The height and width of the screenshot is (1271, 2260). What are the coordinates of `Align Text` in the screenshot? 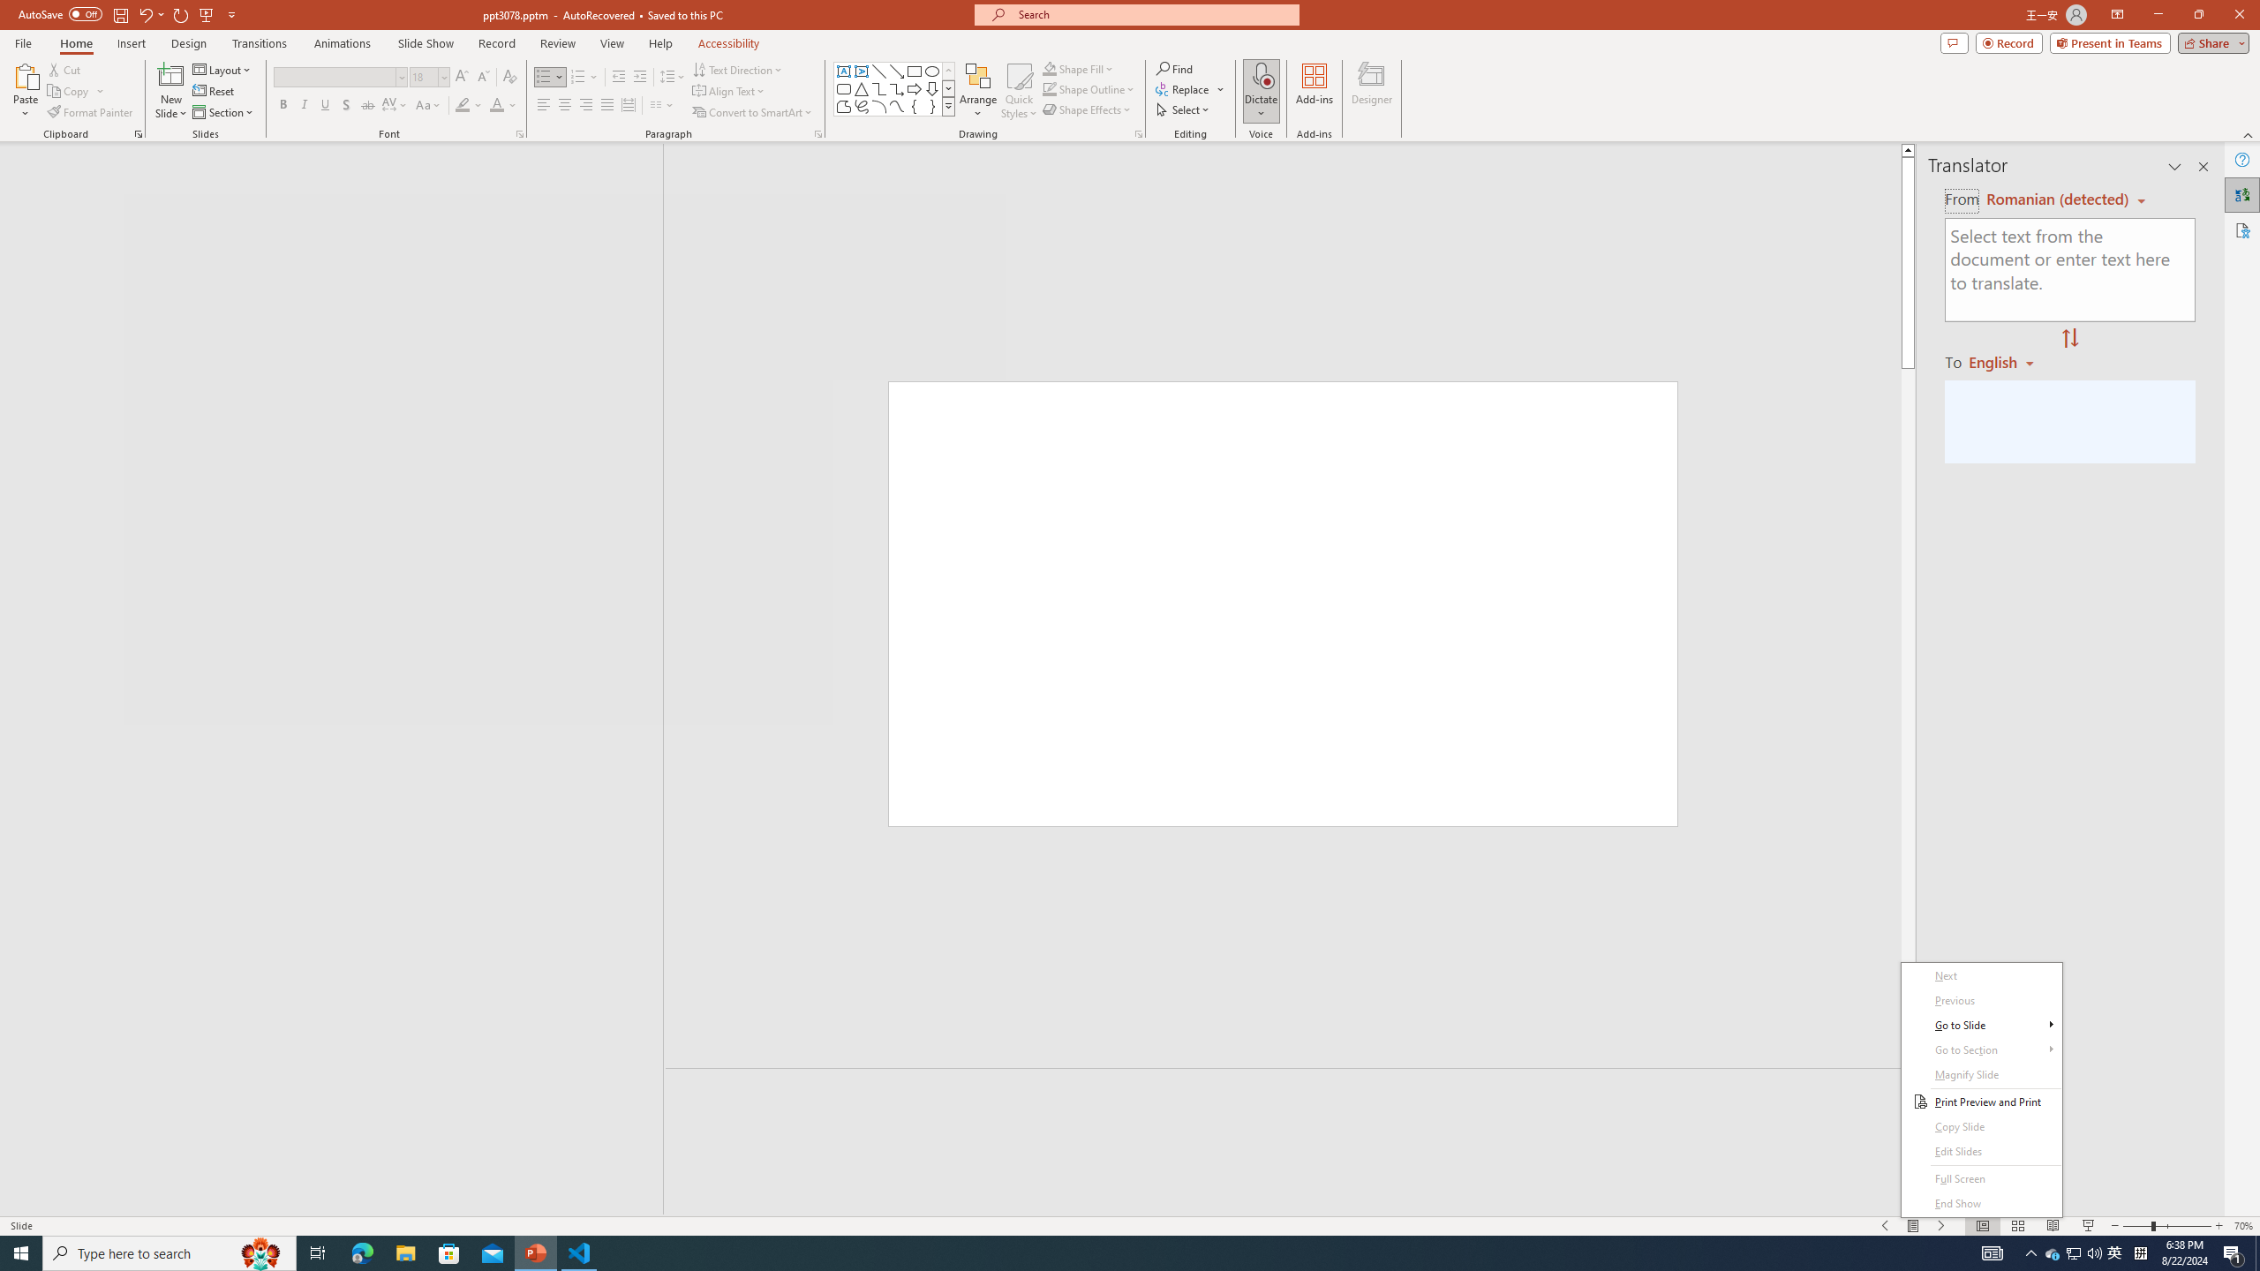 It's located at (729, 92).